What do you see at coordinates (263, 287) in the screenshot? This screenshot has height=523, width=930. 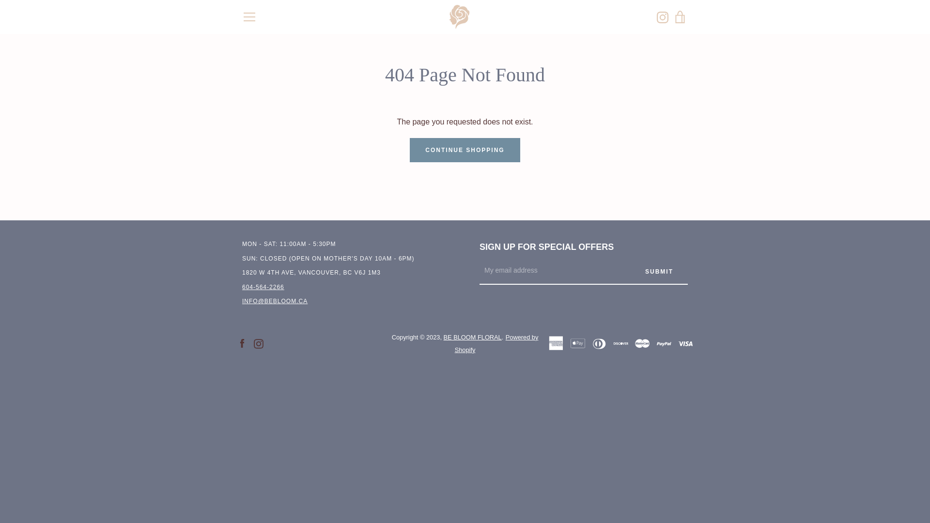 I see `604-564-2266` at bounding box center [263, 287].